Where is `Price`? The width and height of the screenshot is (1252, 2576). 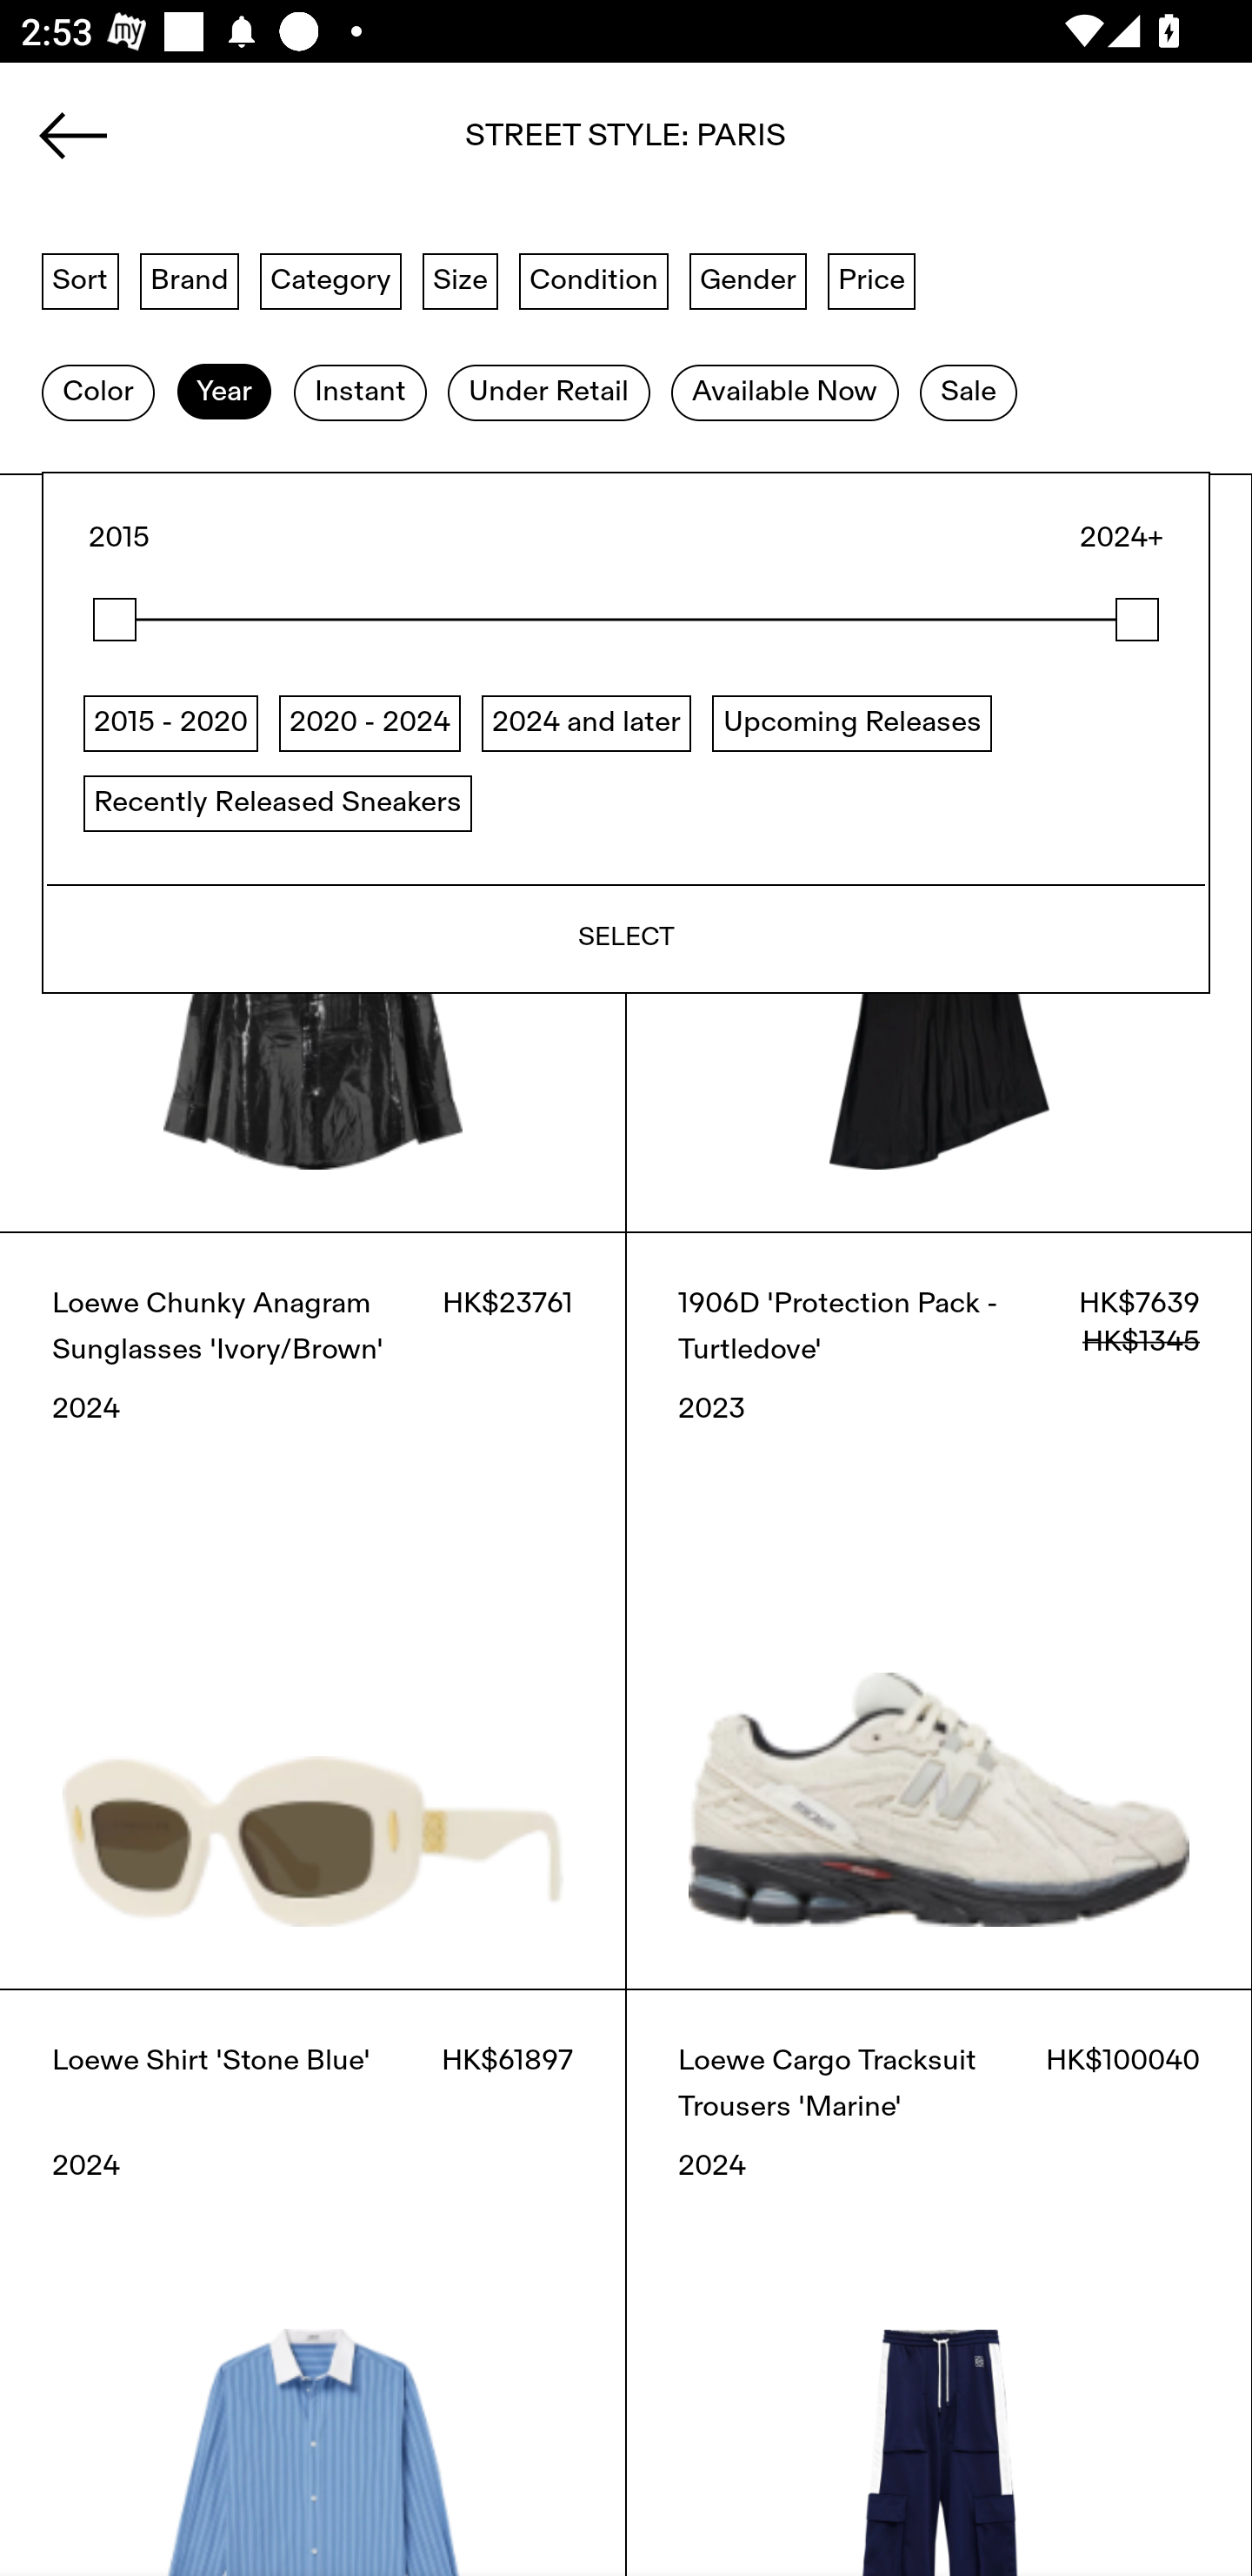
Price is located at coordinates (871, 279).